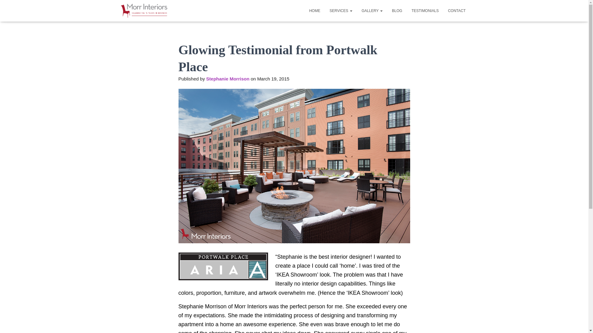  Describe the element at coordinates (228, 79) in the screenshot. I see `Stephanie Morrison` at that location.